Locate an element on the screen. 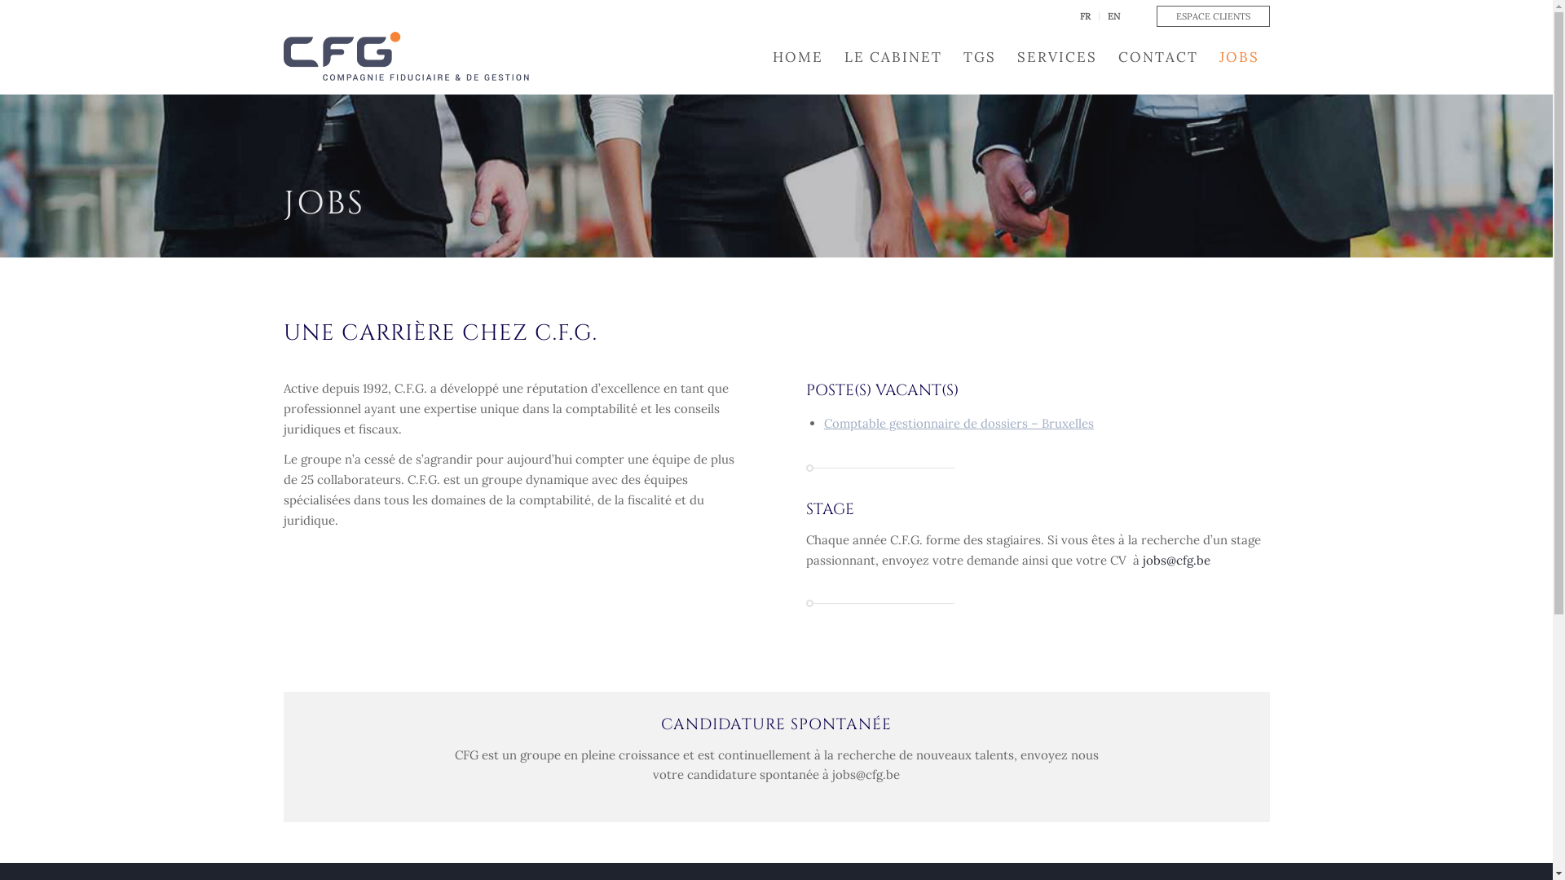  jobs@cfg.be is located at coordinates (1177, 561).